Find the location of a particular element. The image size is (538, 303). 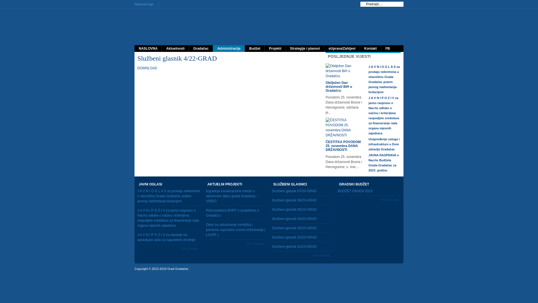

Administracija is located at coordinates (229, 49).